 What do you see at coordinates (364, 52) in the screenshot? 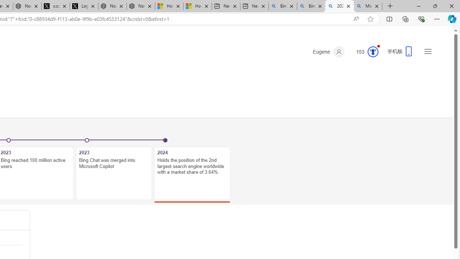
I see `Microsoft Rewards 153` at bounding box center [364, 52].